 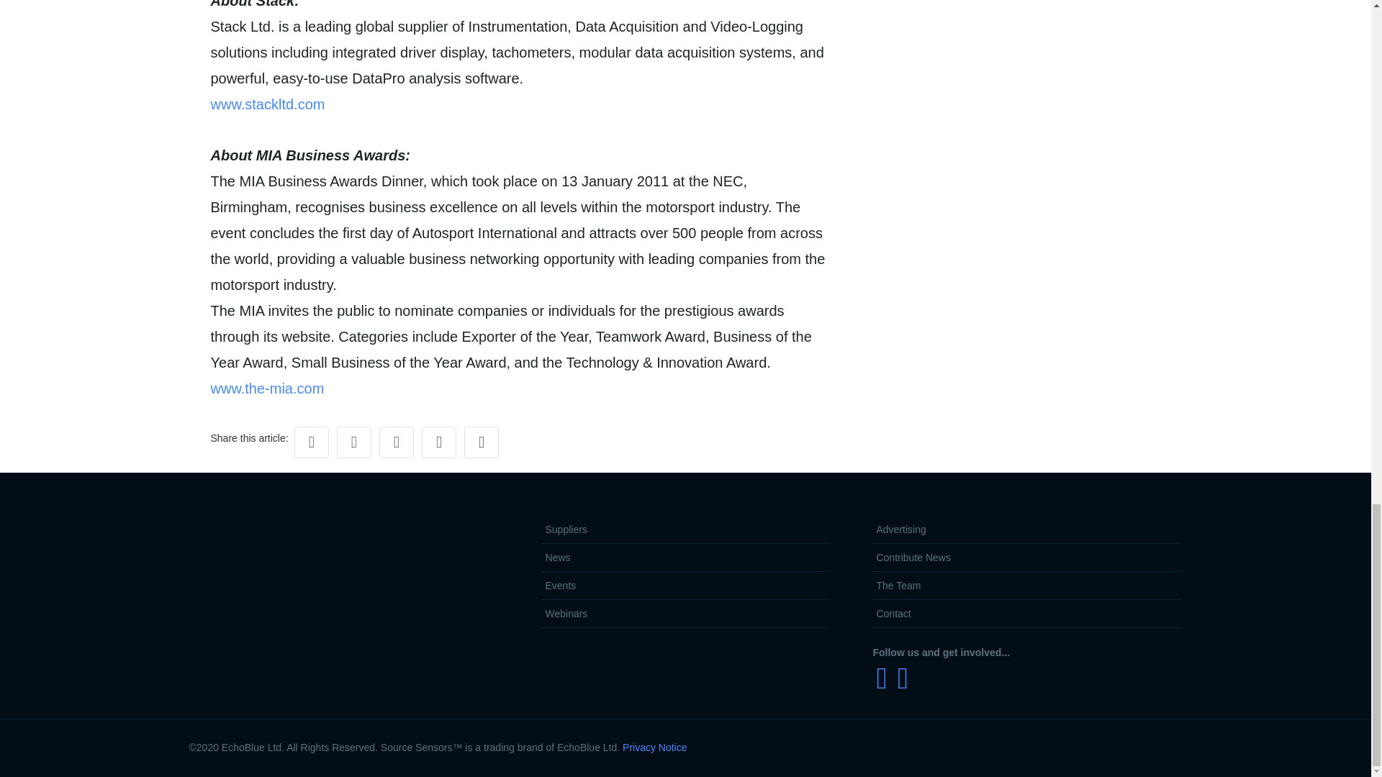 I want to click on Advertising, so click(x=1026, y=530).